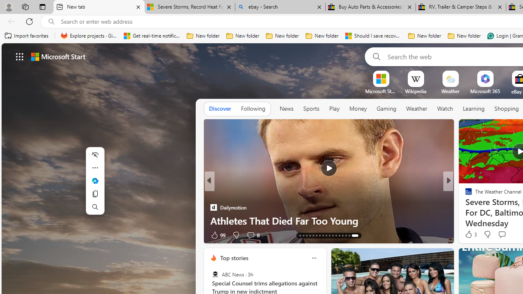 This screenshot has height=294, width=523. I want to click on New folder, so click(464, 36).